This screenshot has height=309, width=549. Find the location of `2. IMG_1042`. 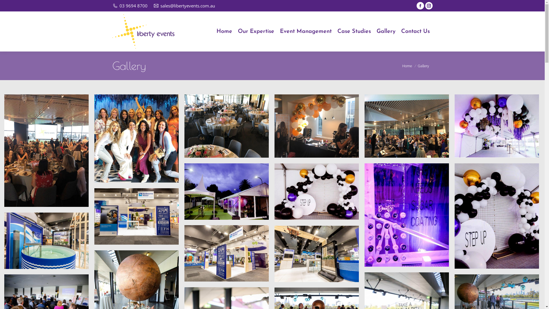

2. IMG_1042 is located at coordinates (226, 192).